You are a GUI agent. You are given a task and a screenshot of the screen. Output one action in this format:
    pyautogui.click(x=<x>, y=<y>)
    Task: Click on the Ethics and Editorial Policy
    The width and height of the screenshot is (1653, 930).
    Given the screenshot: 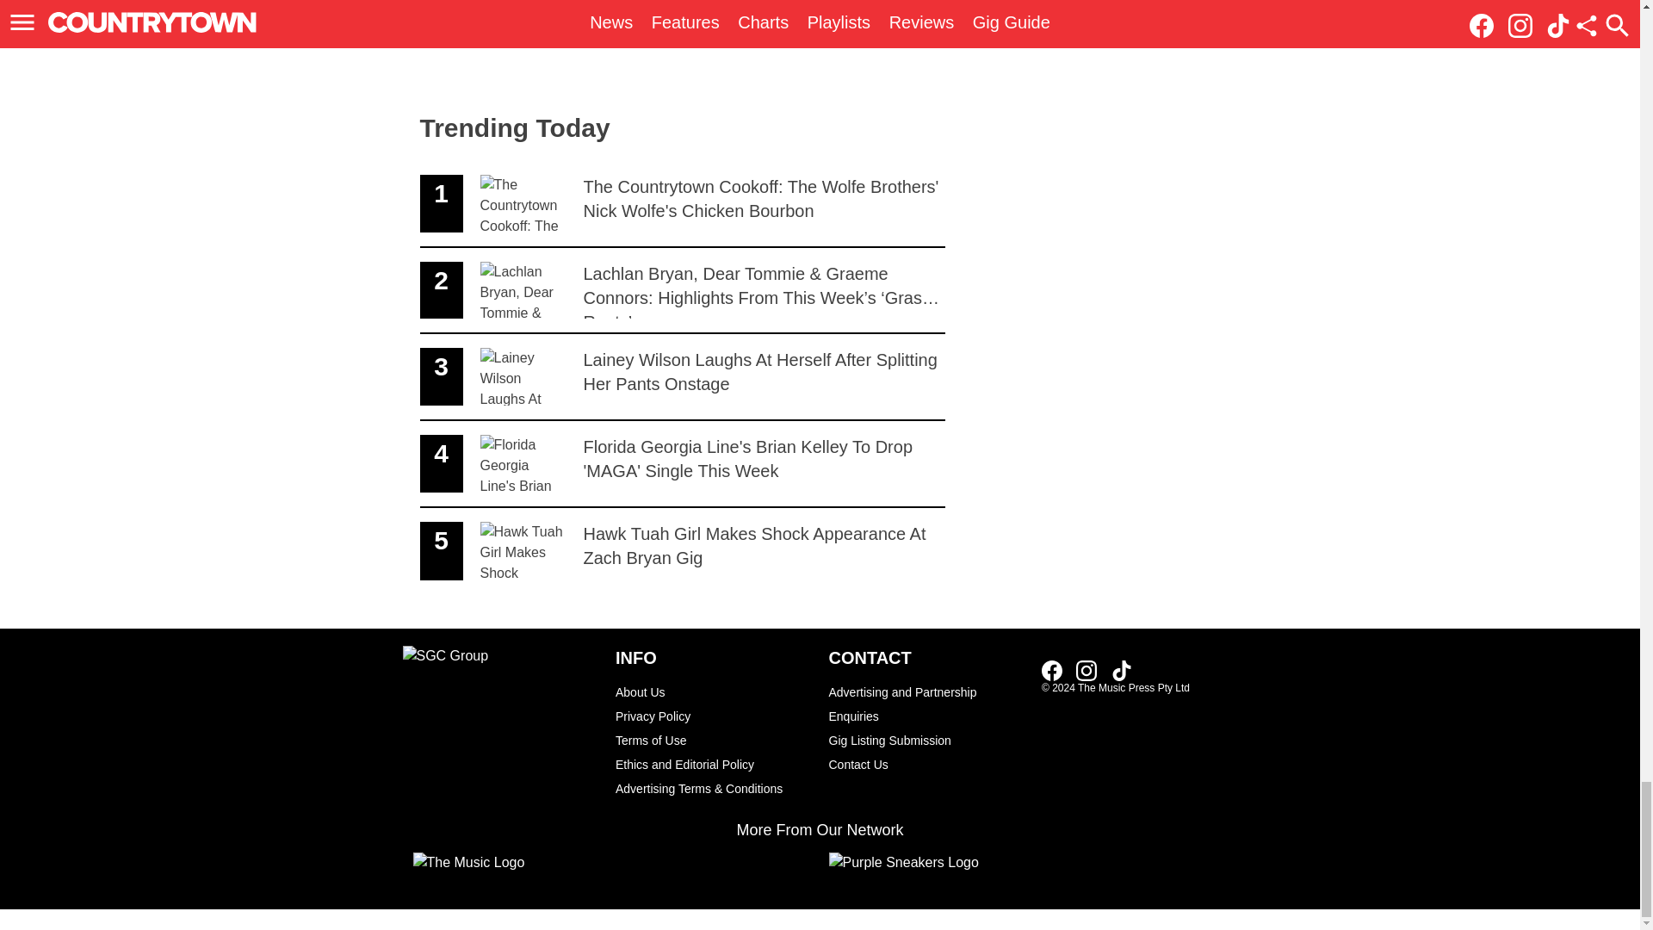 What is the action you would take?
    pyautogui.click(x=1052, y=670)
    